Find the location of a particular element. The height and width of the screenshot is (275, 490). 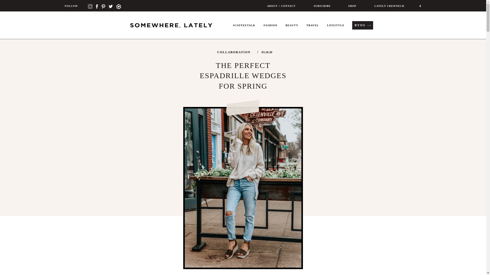

FASHION is located at coordinates (271, 30).